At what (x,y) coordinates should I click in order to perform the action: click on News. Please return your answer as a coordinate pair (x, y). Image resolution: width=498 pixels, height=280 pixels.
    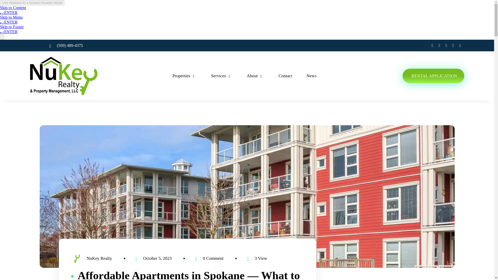
    Looking at the image, I should click on (311, 76).